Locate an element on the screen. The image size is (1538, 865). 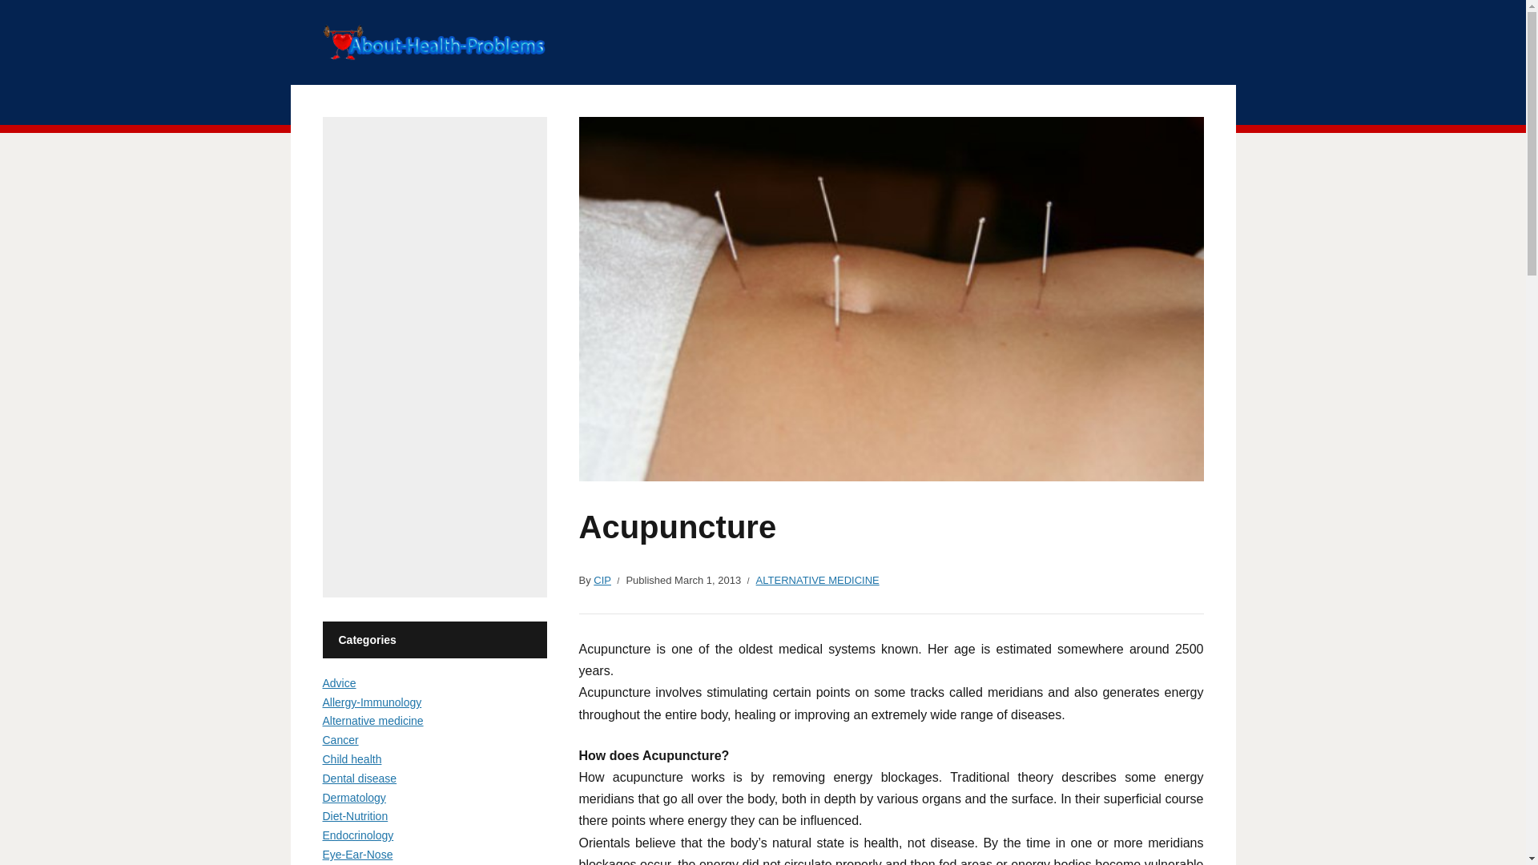
CIP is located at coordinates (602, 580).